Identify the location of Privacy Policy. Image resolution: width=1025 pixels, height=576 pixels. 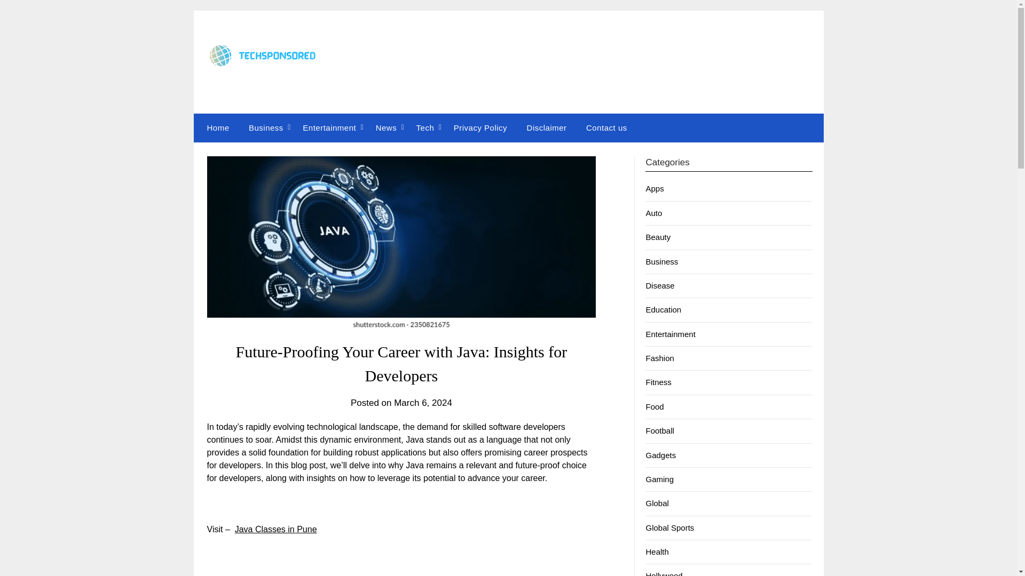
(480, 127).